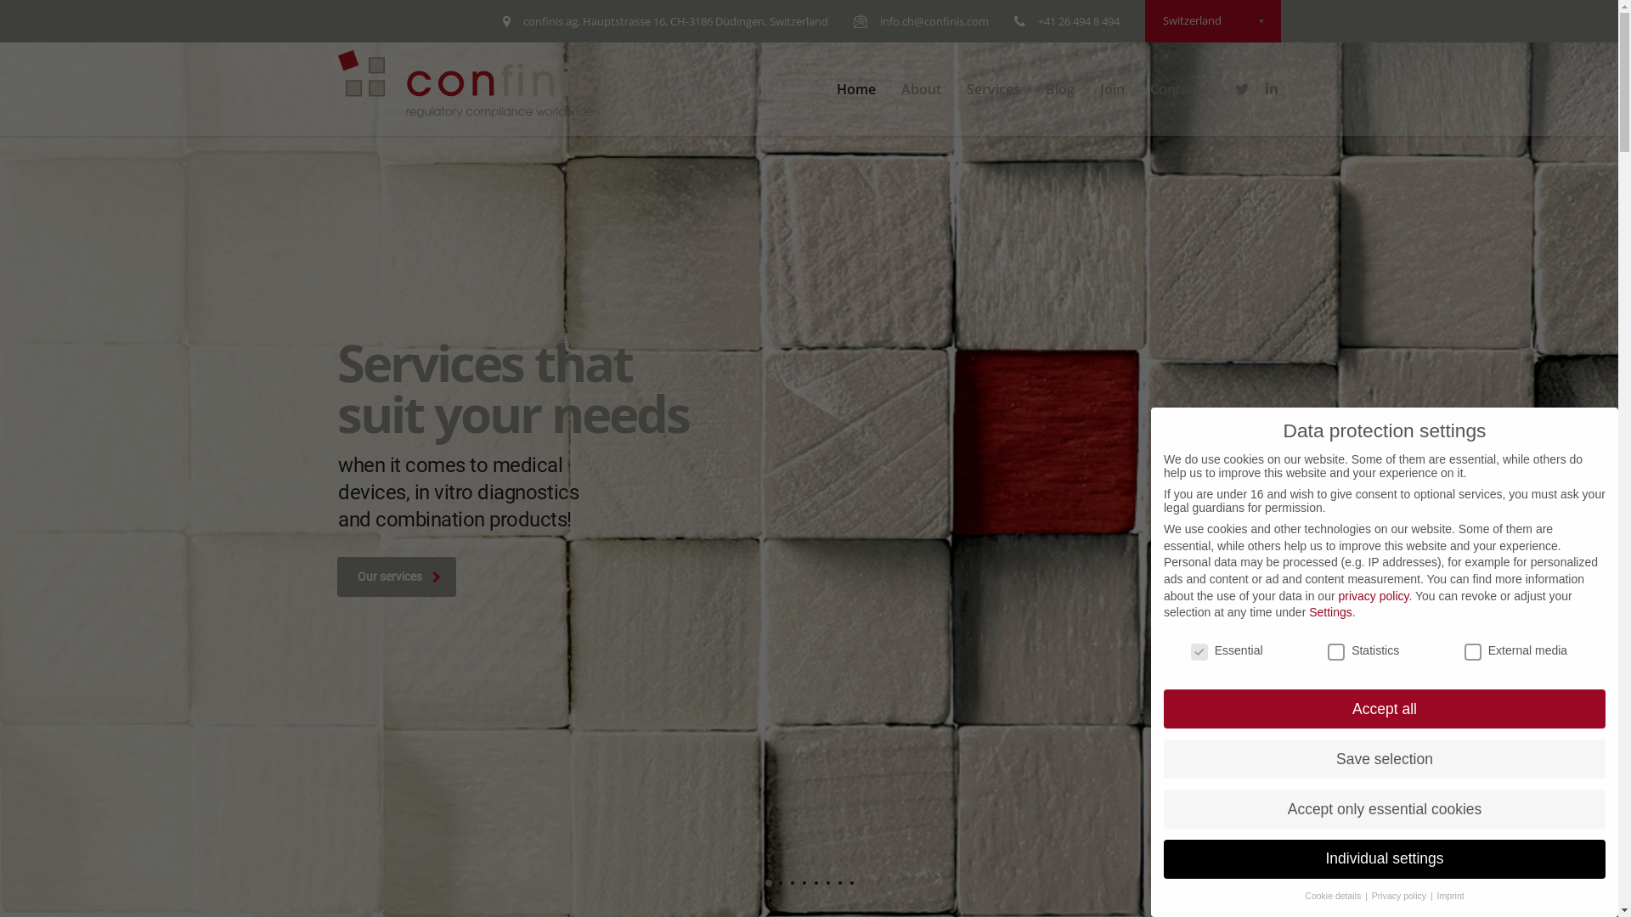 This screenshot has height=917, width=1631. What do you see at coordinates (397, 577) in the screenshot?
I see `Our services` at bounding box center [397, 577].